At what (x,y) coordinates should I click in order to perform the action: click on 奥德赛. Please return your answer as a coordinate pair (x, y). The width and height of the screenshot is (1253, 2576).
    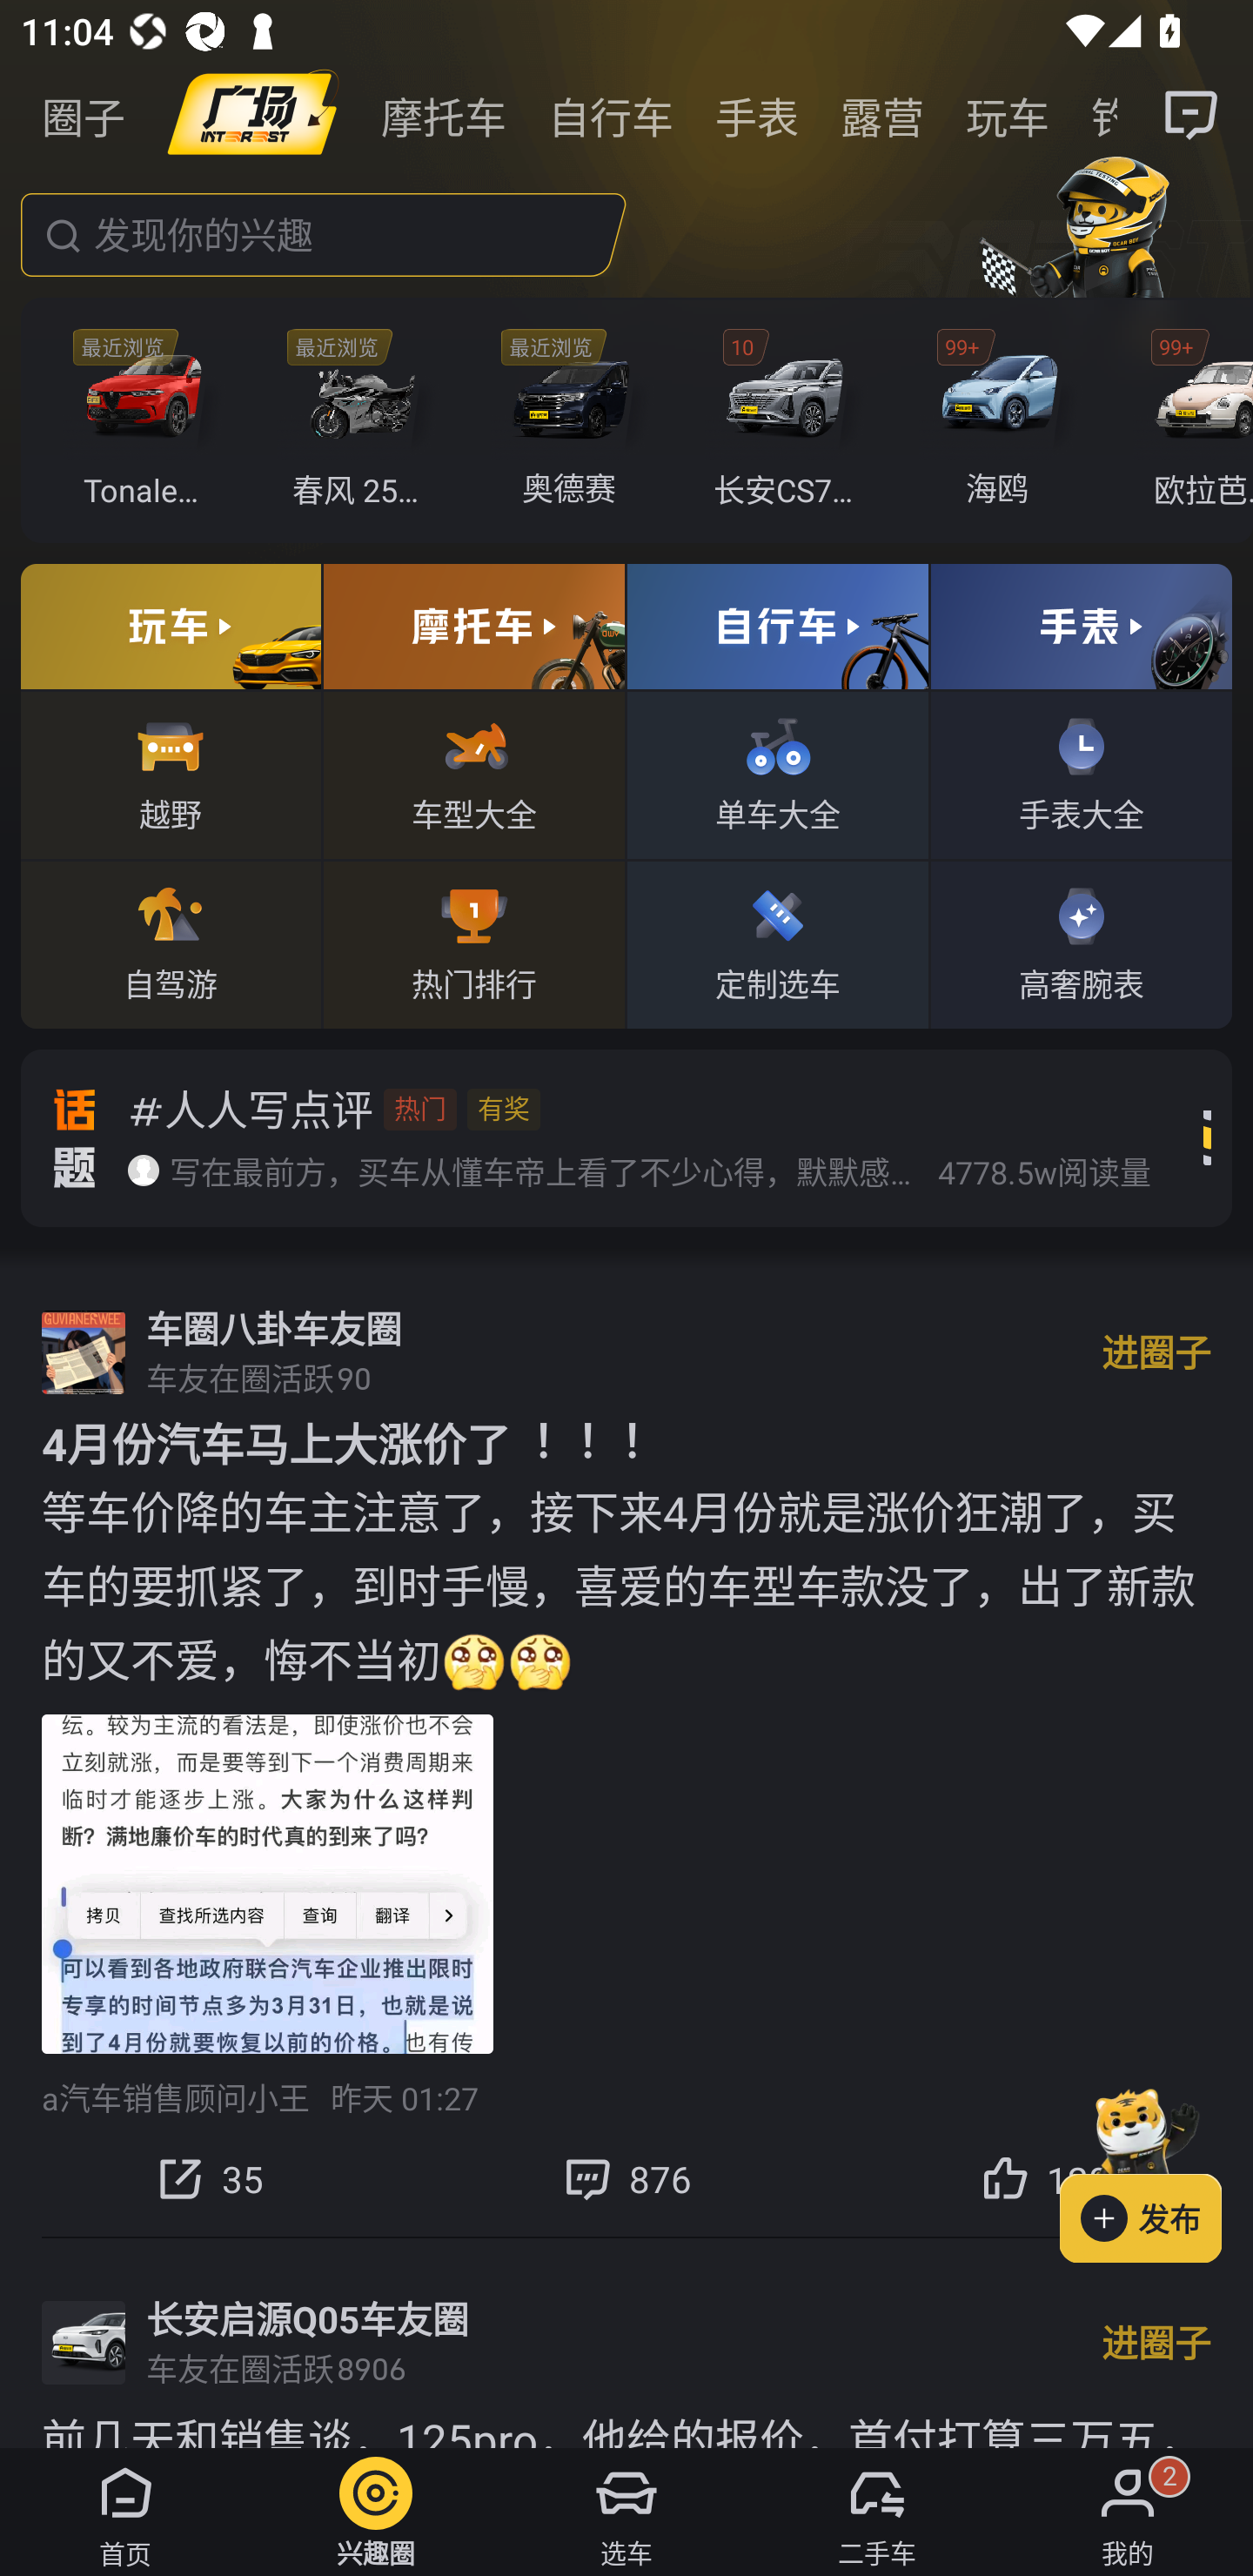
    Looking at the image, I should click on (576, 421).